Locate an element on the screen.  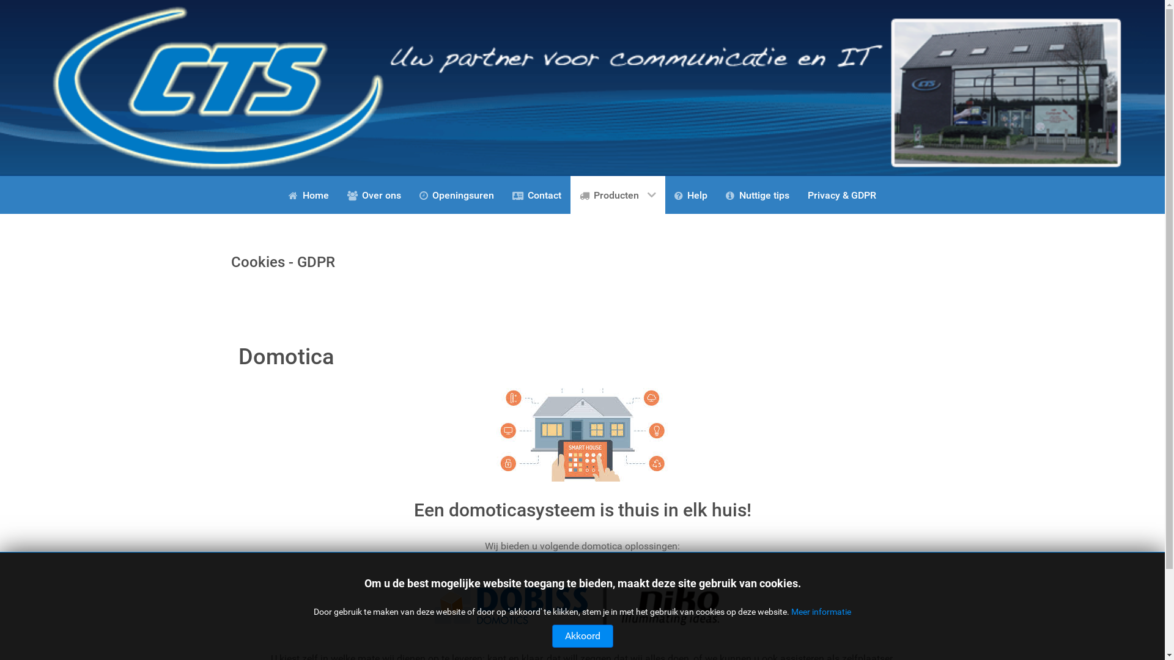
Contact is located at coordinates (537, 195).